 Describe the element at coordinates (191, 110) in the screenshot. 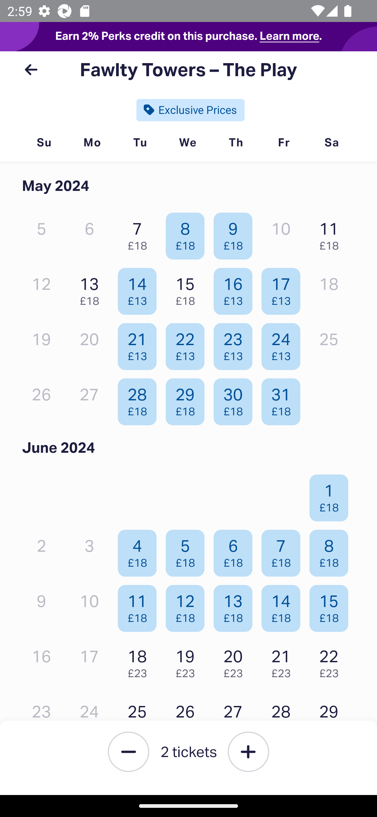

I see `Exclusive Prices` at that location.